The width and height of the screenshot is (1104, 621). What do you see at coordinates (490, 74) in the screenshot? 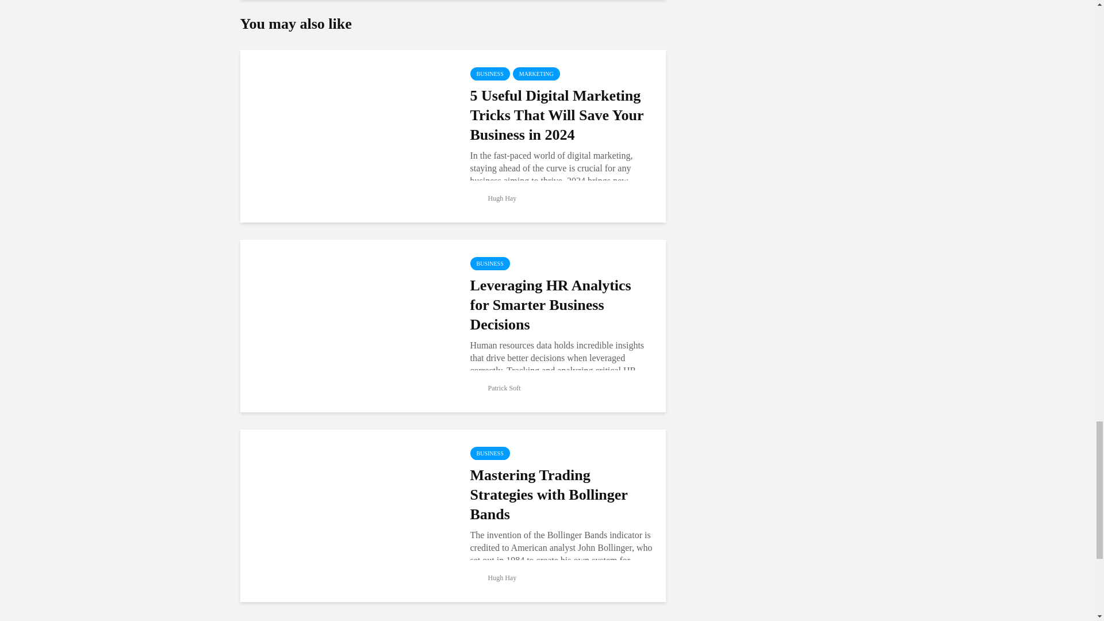
I see `BUSINESS` at bounding box center [490, 74].